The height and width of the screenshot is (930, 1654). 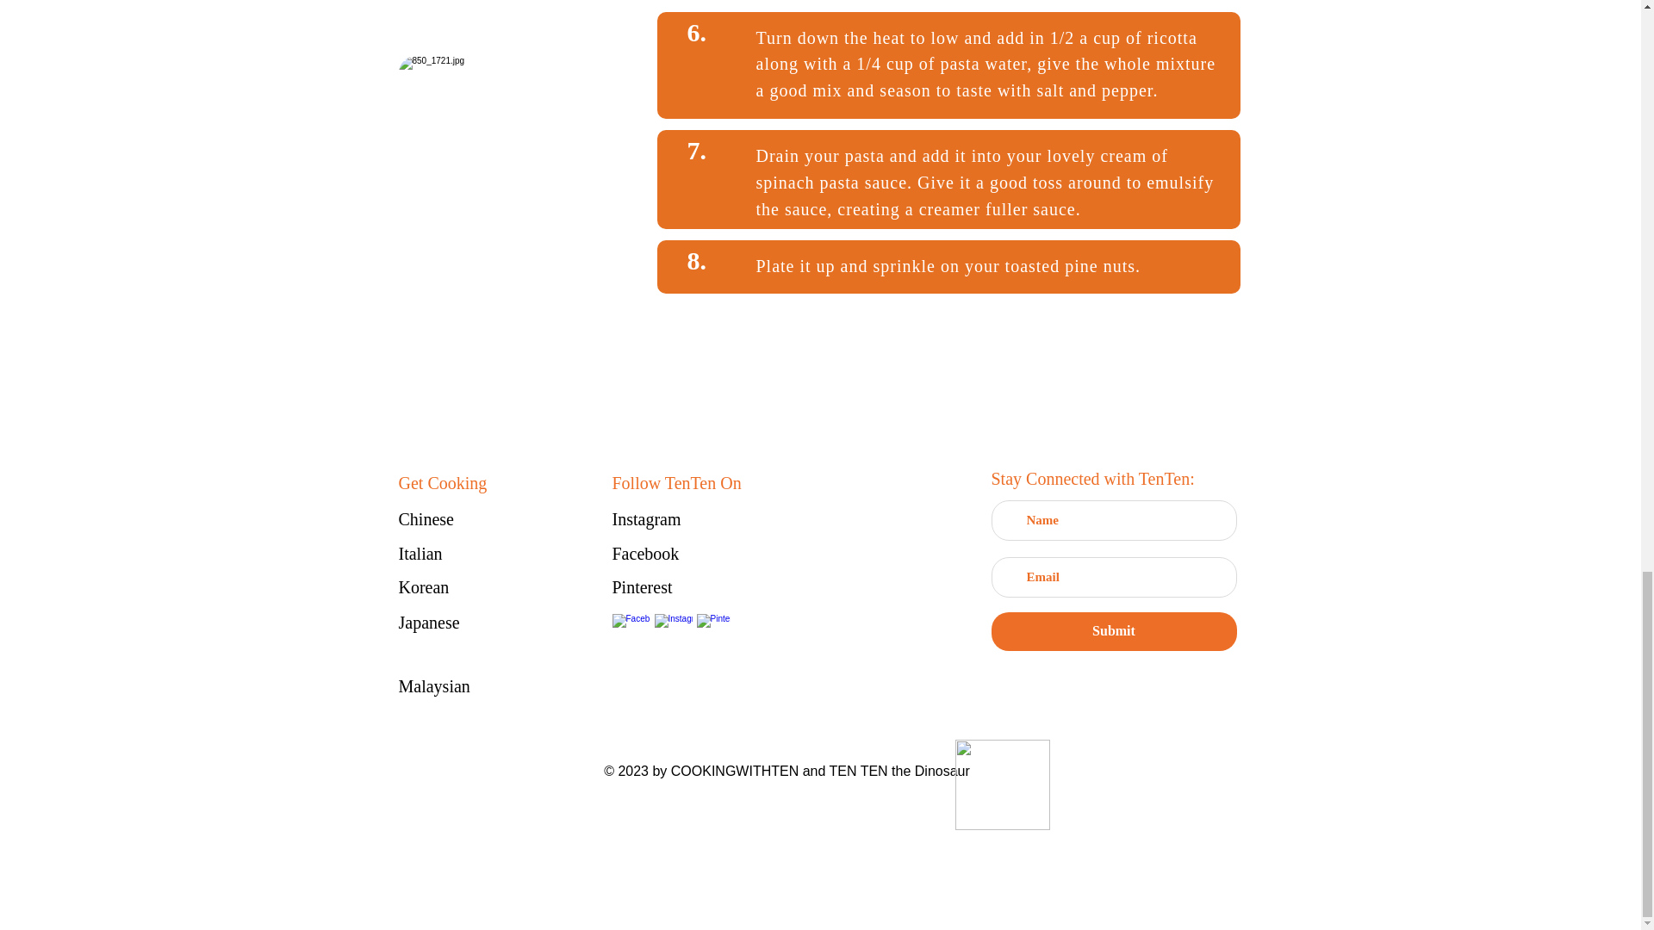 I want to click on Korean, so click(x=458, y=587).